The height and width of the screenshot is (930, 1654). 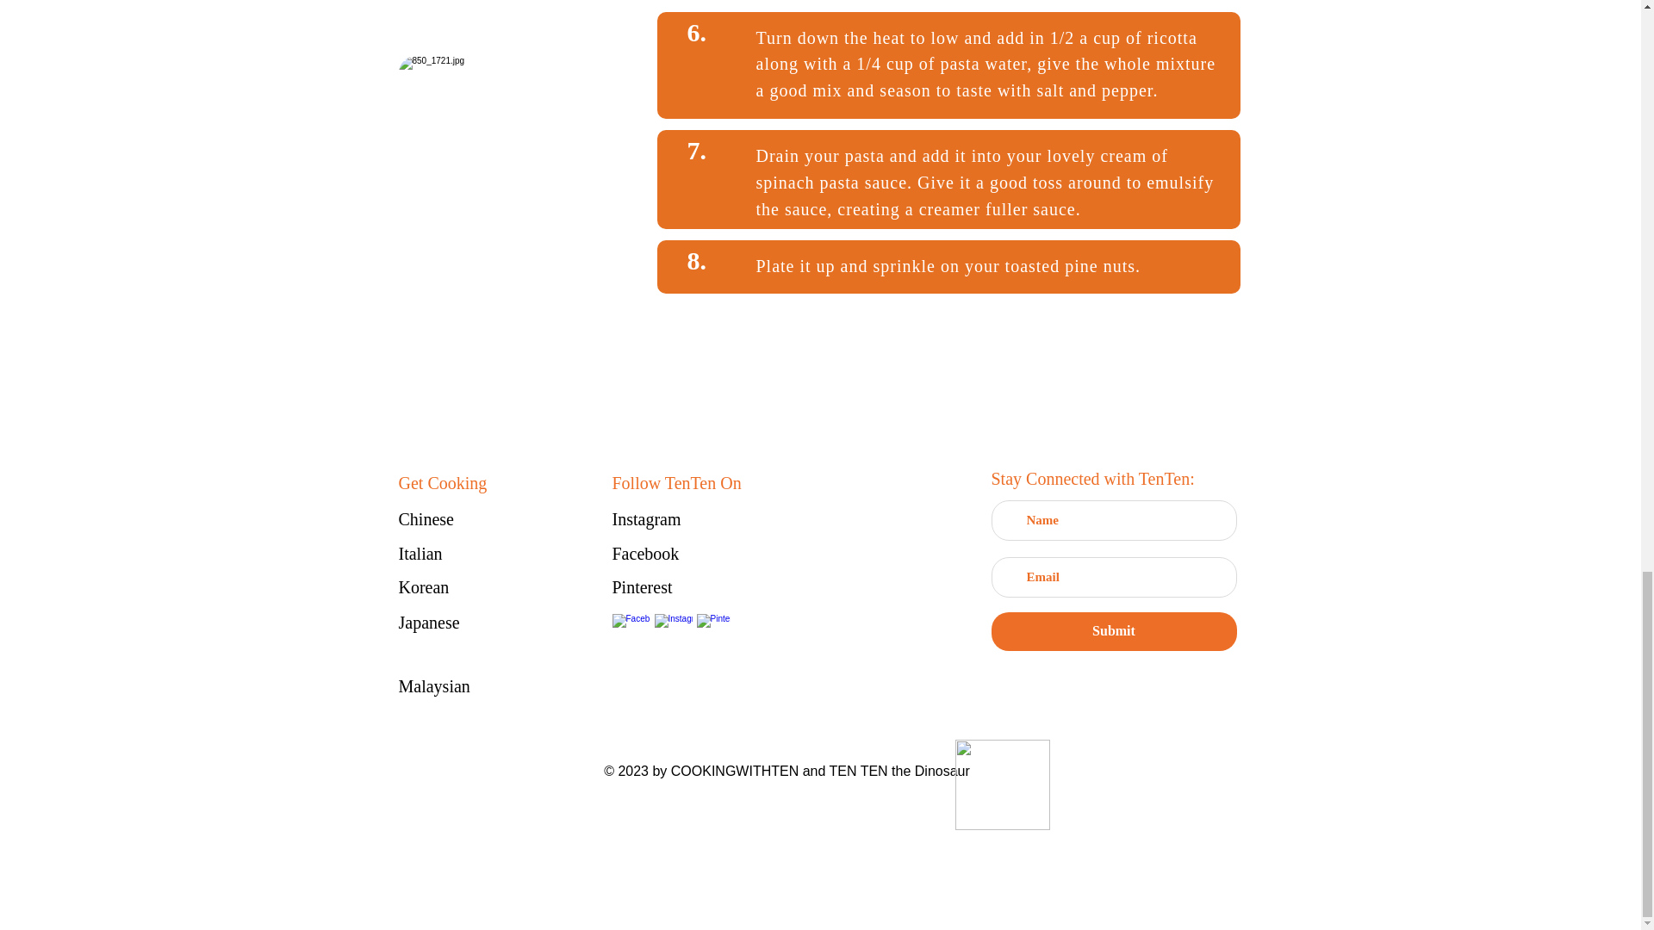 I want to click on Korean, so click(x=458, y=587).